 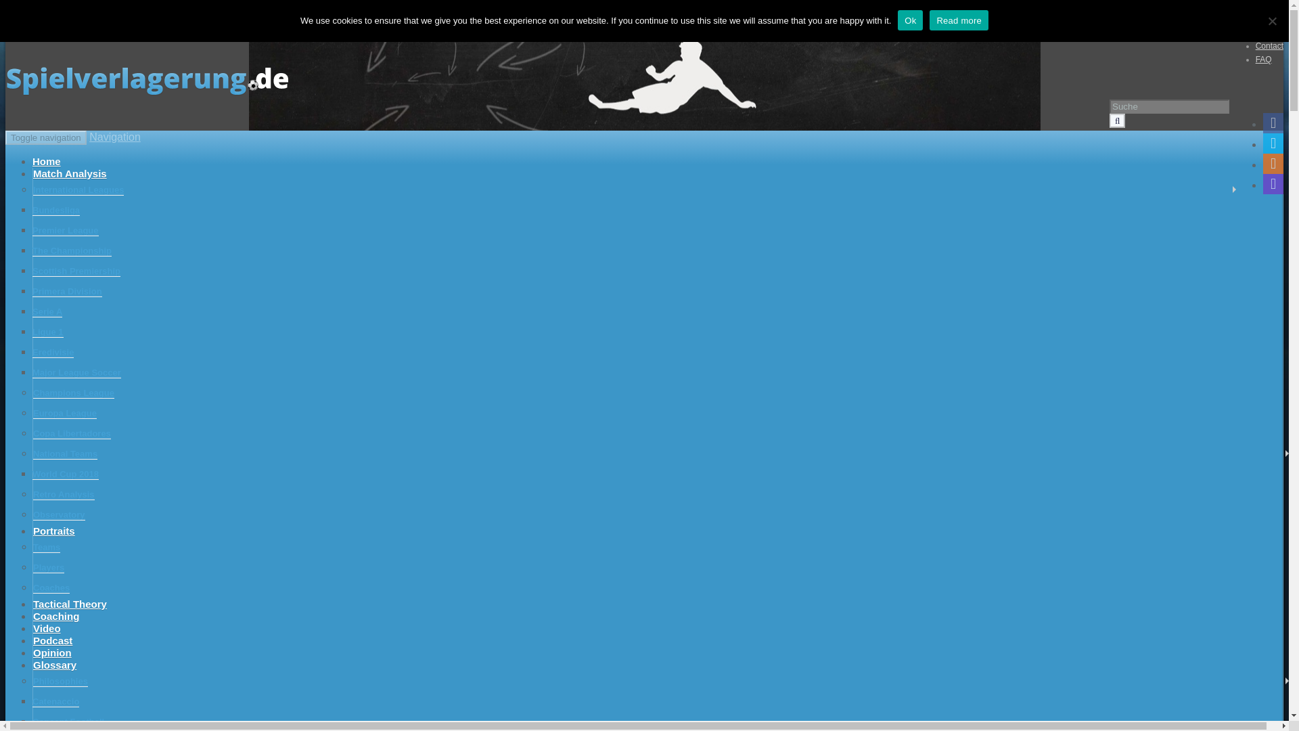 I want to click on Navigation, so click(x=115, y=137).